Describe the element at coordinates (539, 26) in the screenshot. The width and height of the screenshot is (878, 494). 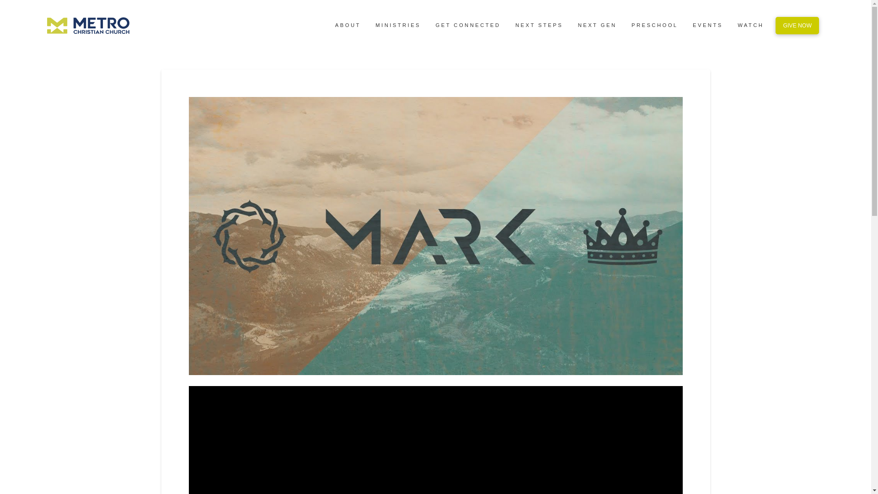
I see `NEXT STEPS` at that location.